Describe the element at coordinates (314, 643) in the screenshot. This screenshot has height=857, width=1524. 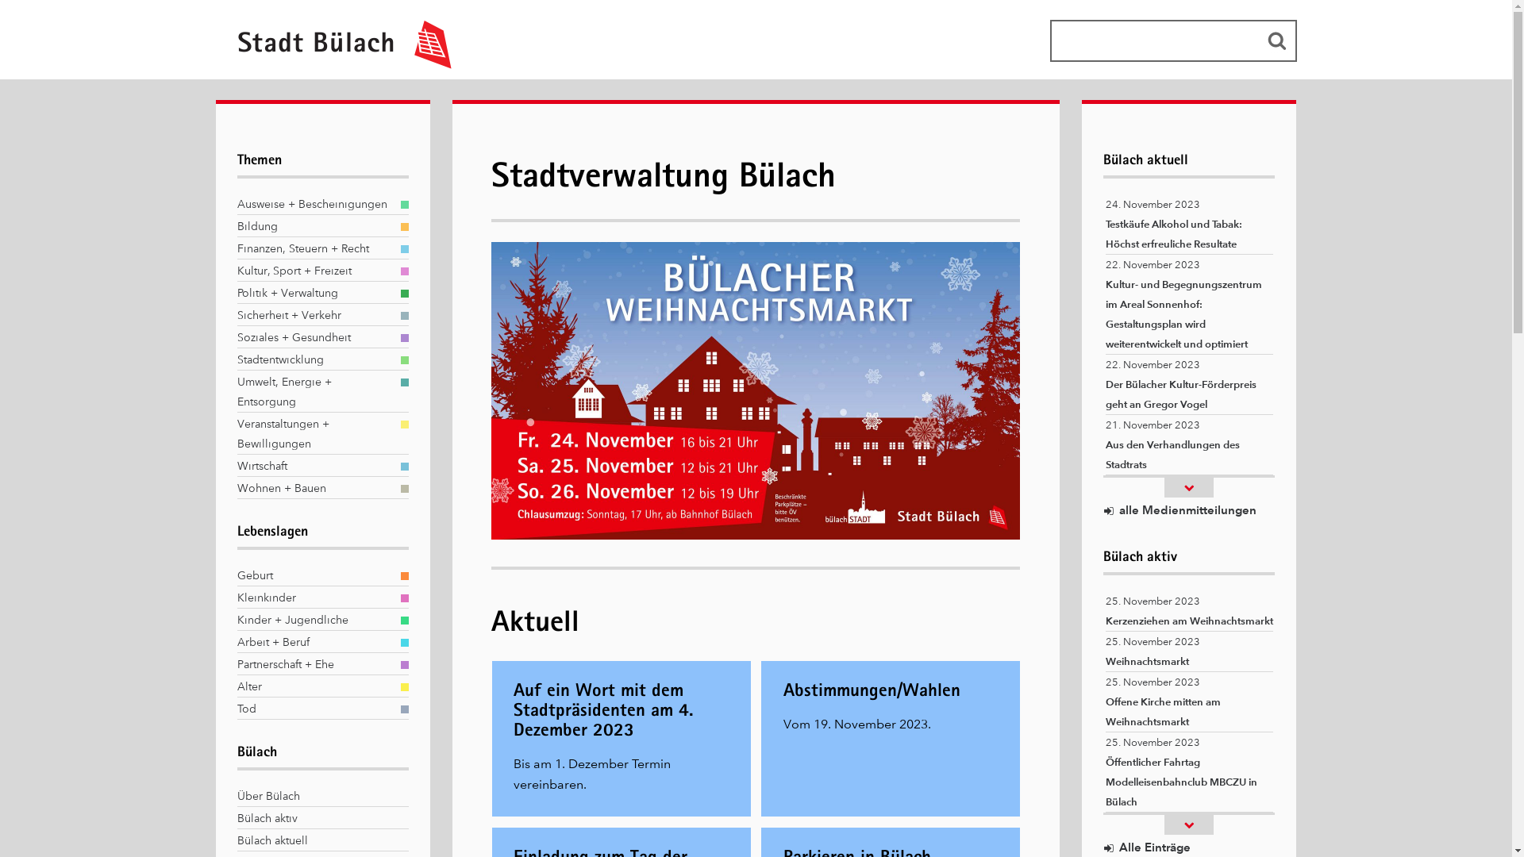
I see `Arbeit + Beruf` at that location.